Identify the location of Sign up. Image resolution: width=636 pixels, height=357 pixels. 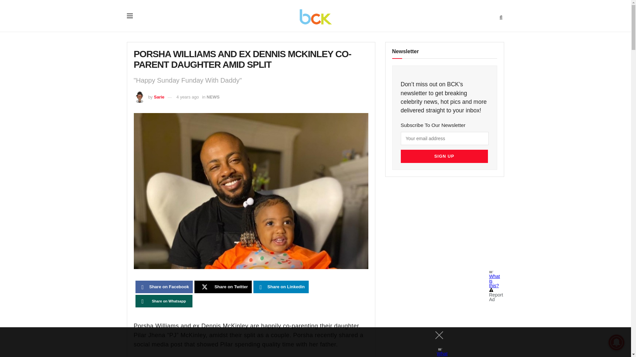
(444, 156).